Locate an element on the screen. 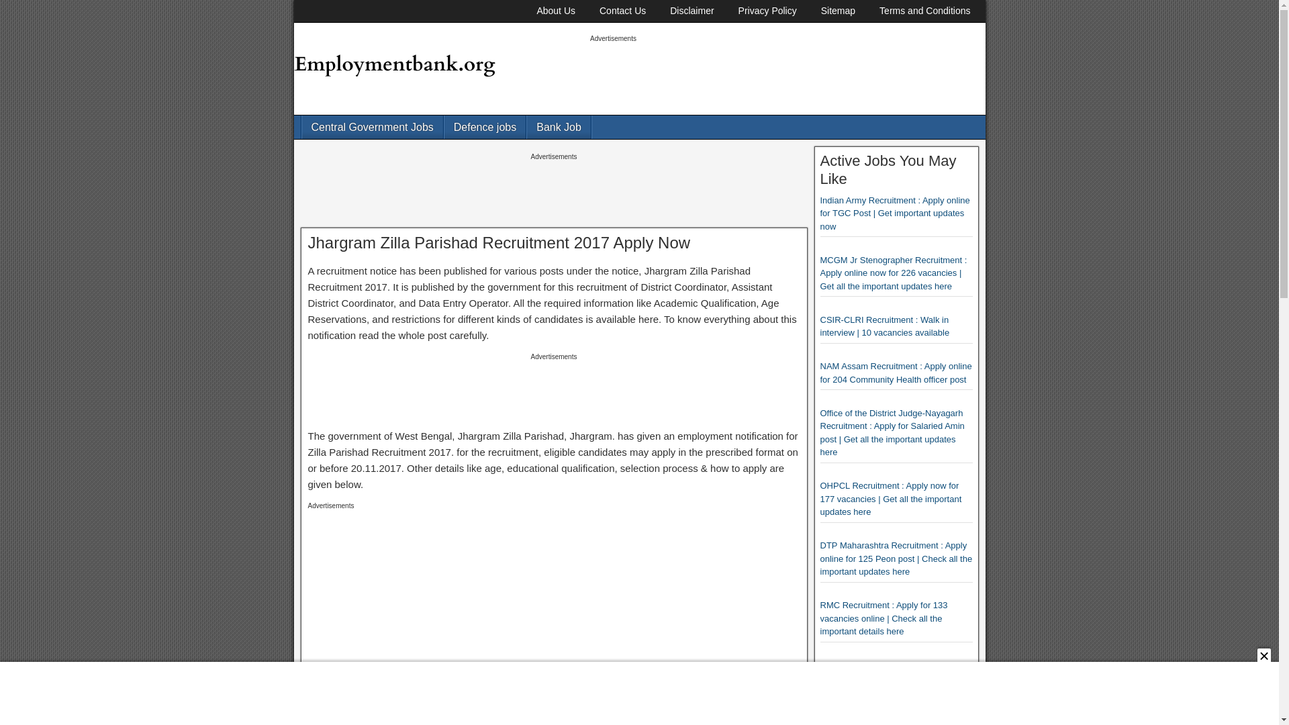 The image size is (1289, 725). Privacy Policy is located at coordinates (768, 11).